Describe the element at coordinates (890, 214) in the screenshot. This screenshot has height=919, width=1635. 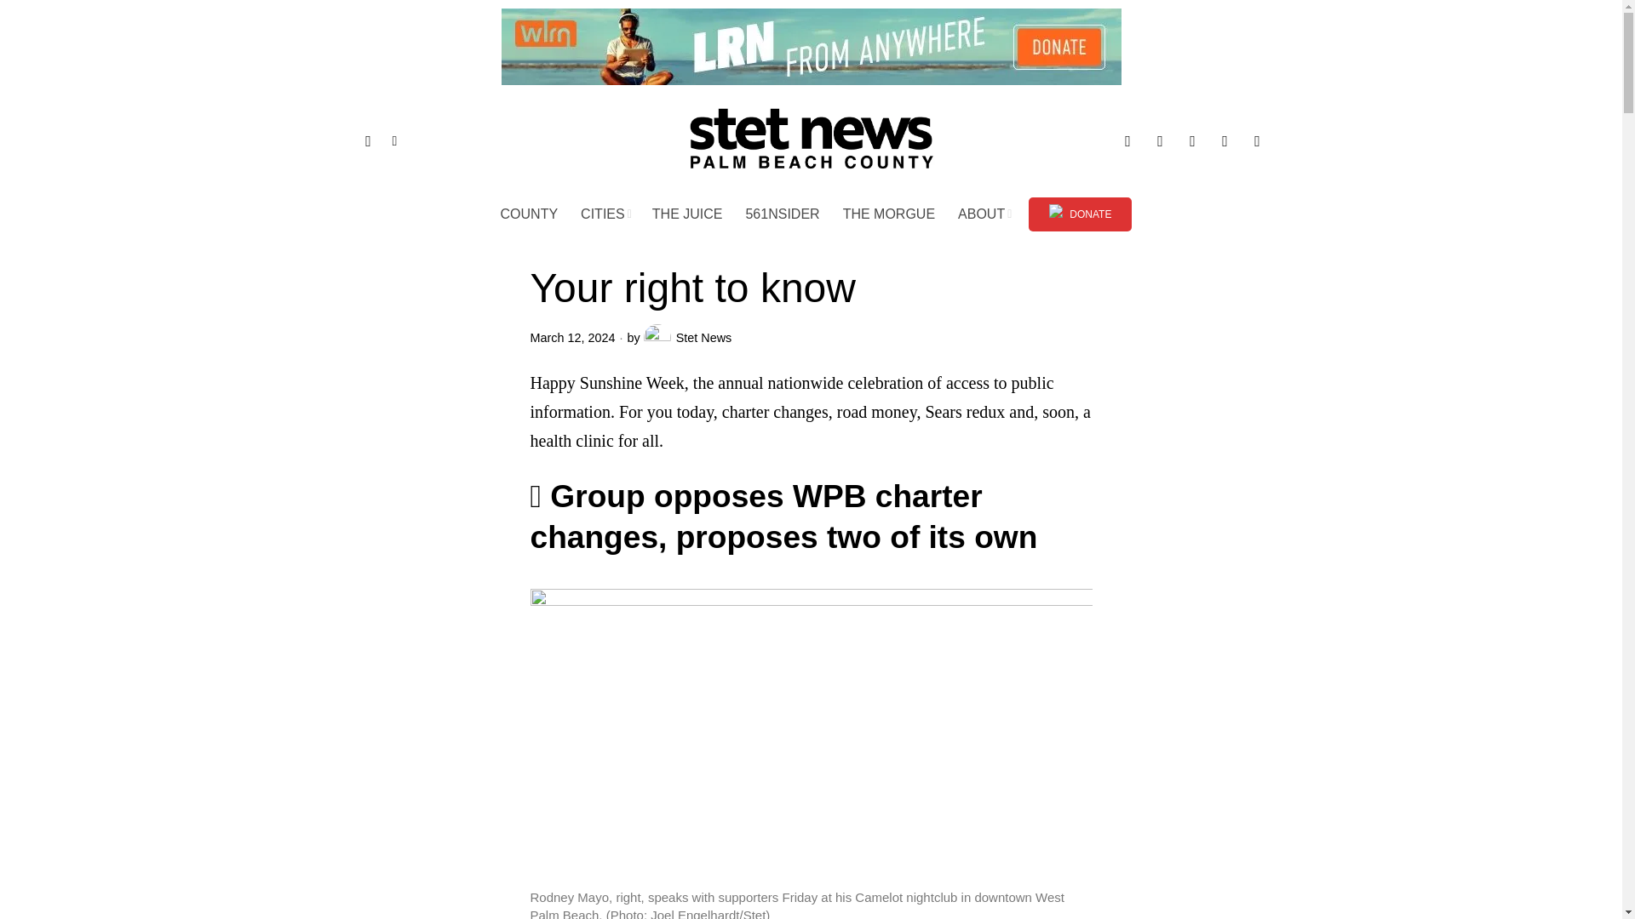
I see `THE MORGUE` at that location.